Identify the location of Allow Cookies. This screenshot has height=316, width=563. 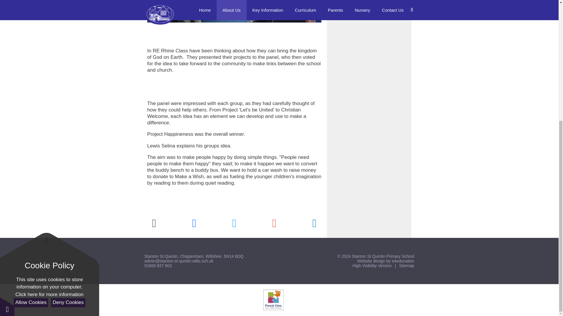
(30, 109).